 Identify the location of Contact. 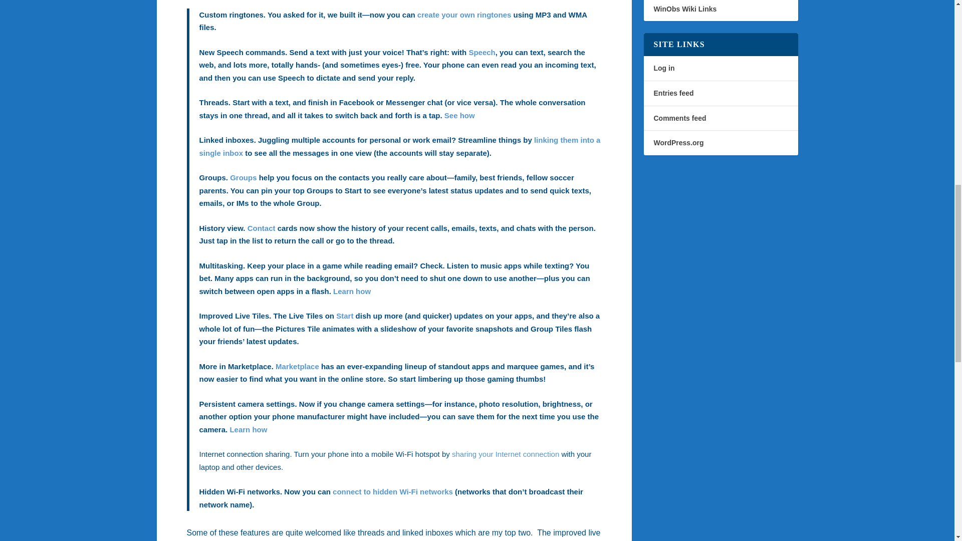
(261, 228).